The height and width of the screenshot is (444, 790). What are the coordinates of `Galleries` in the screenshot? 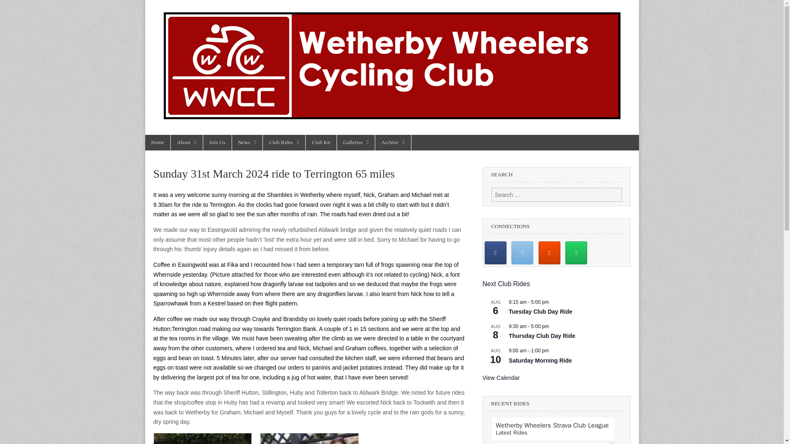 It's located at (355, 143).